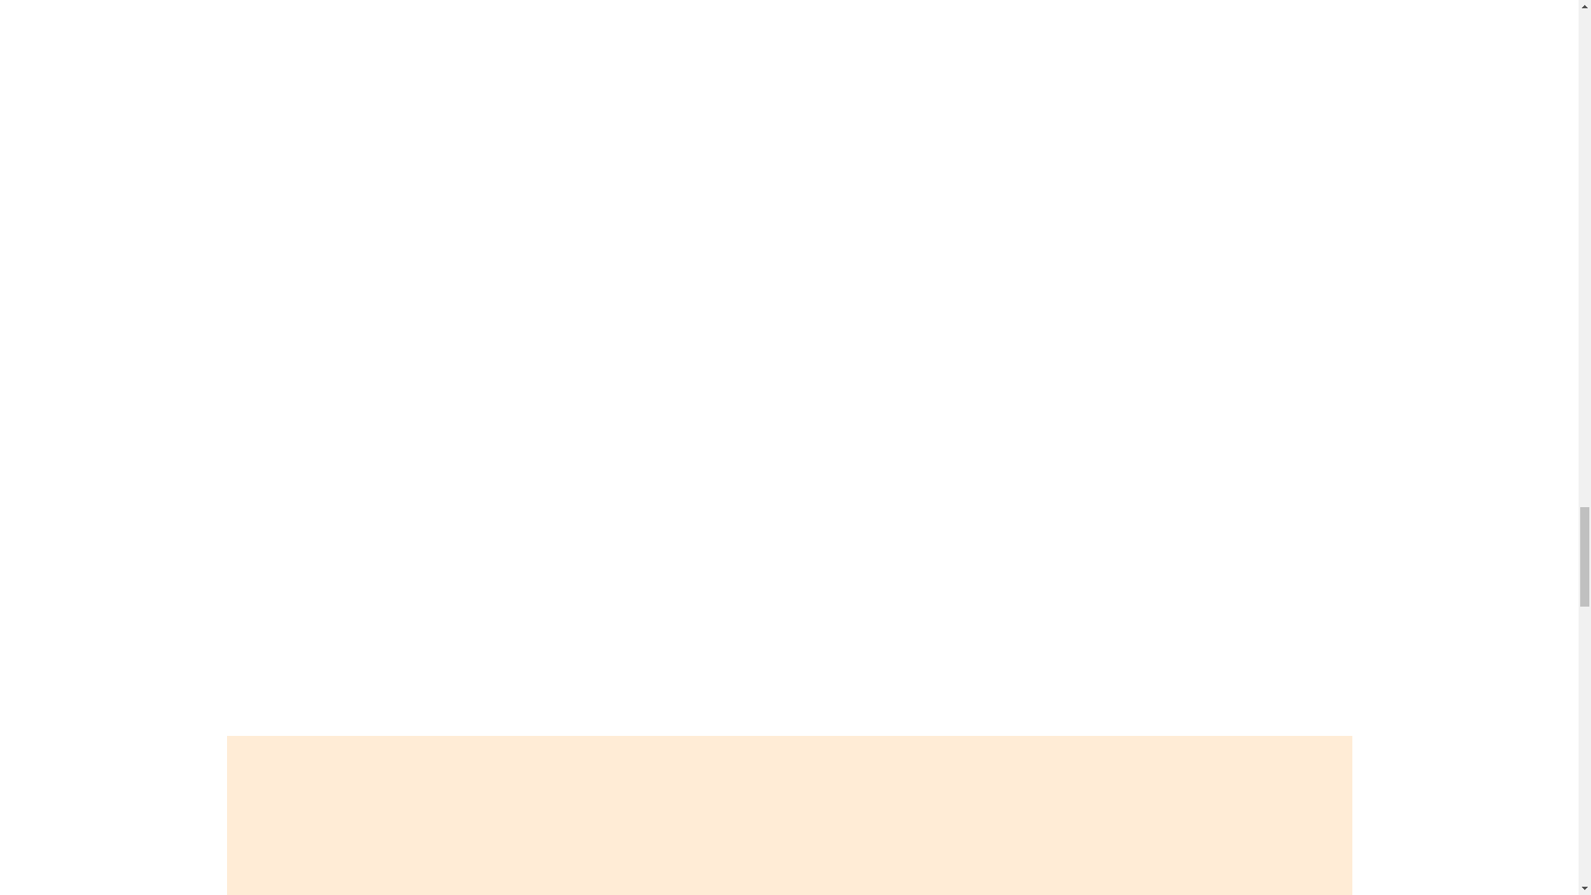  What do you see at coordinates (255, 727) in the screenshot?
I see `Sign Up` at bounding box center [255, 727].